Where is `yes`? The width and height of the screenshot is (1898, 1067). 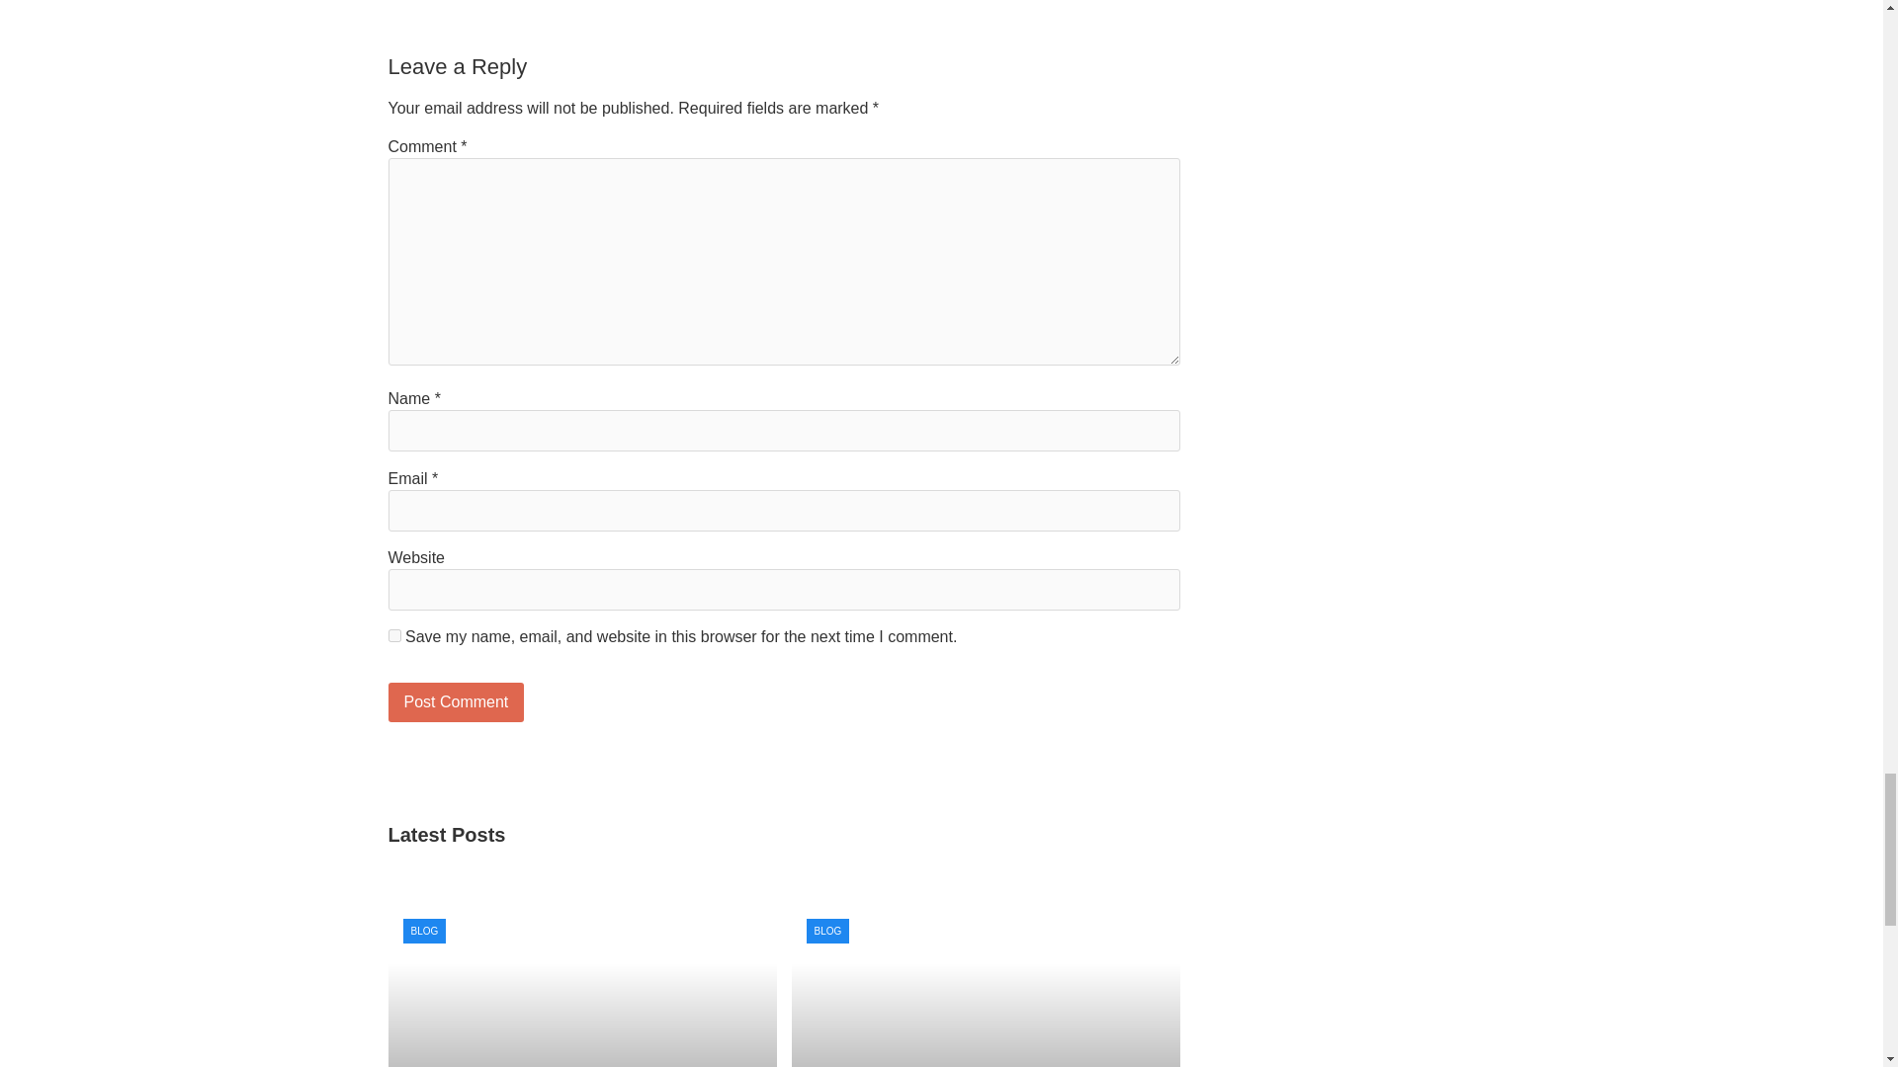 yes is located at coordinates (393, 636).